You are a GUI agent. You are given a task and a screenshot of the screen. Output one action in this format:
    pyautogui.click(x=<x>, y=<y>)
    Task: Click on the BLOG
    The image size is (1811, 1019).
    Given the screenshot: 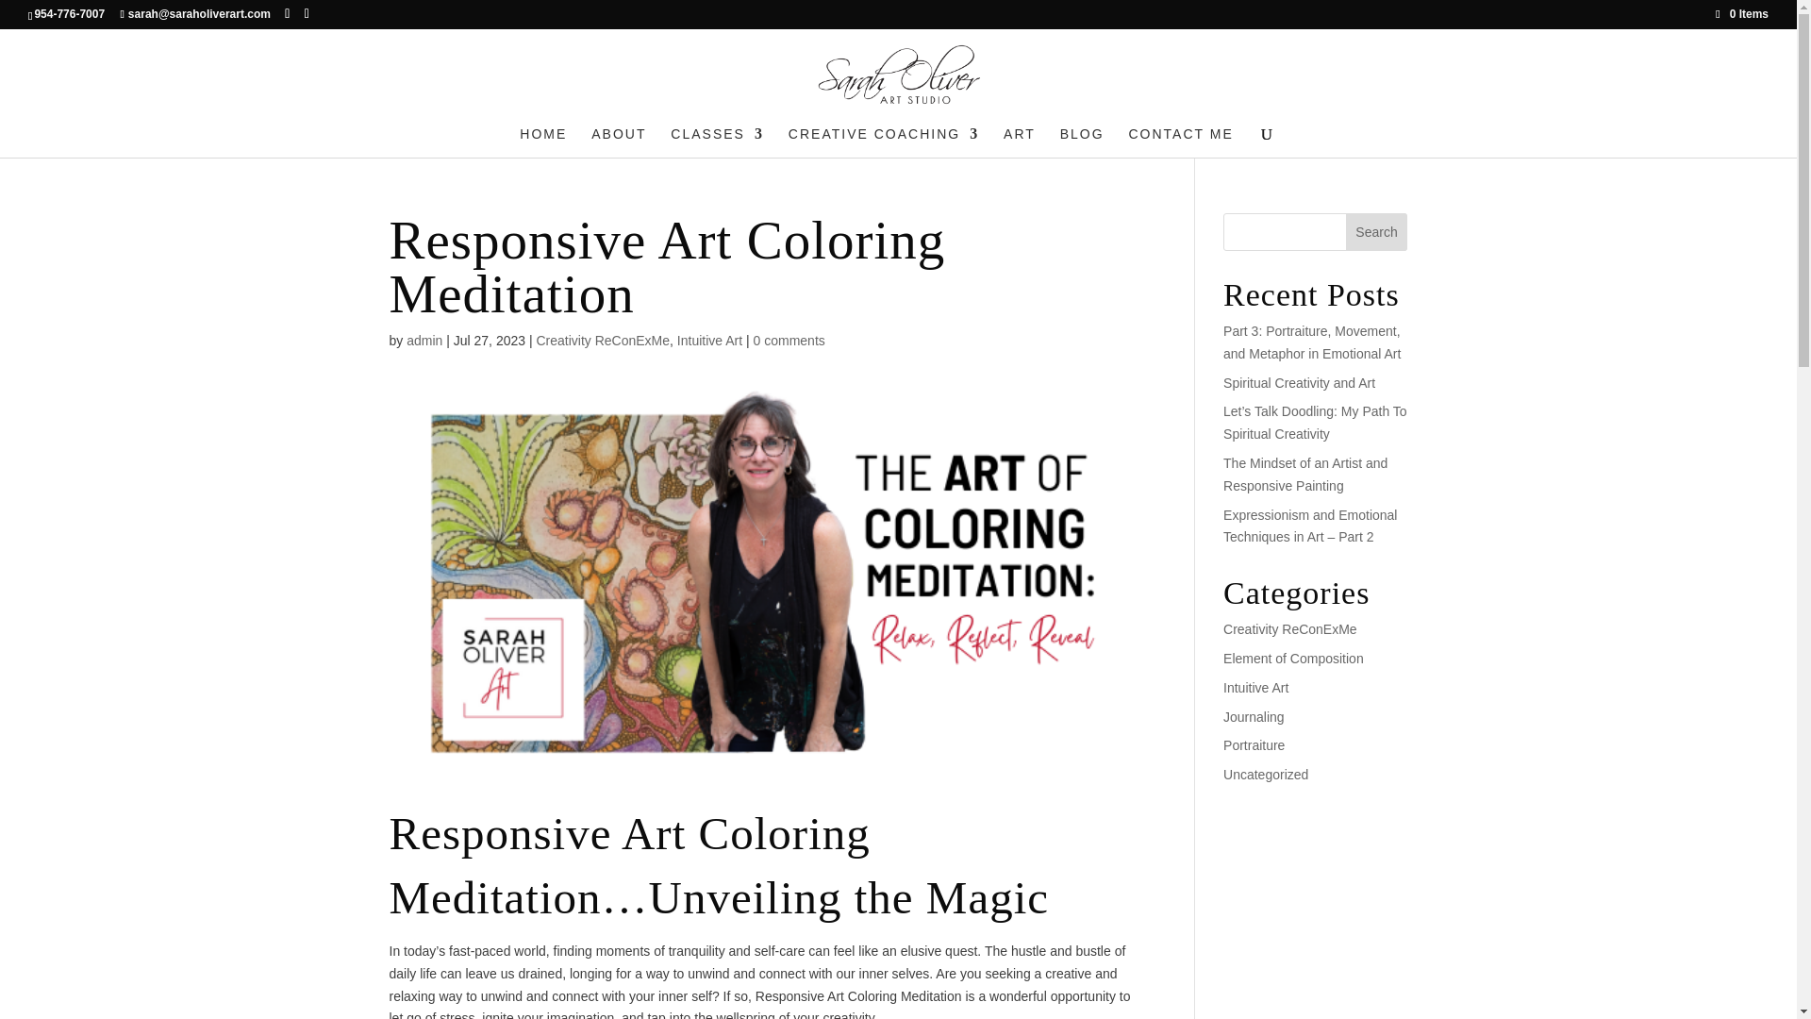 What is the action you would take?
    pyautogui.click(x=1082, y=142)
    